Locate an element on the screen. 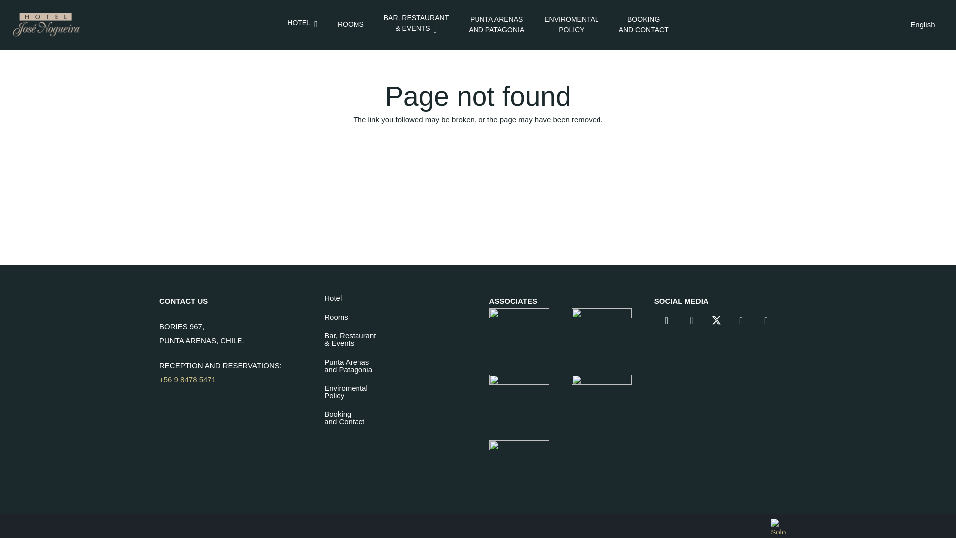 This screenshot has height=538, width=956. Instagram is located at coordinates (666, 320).